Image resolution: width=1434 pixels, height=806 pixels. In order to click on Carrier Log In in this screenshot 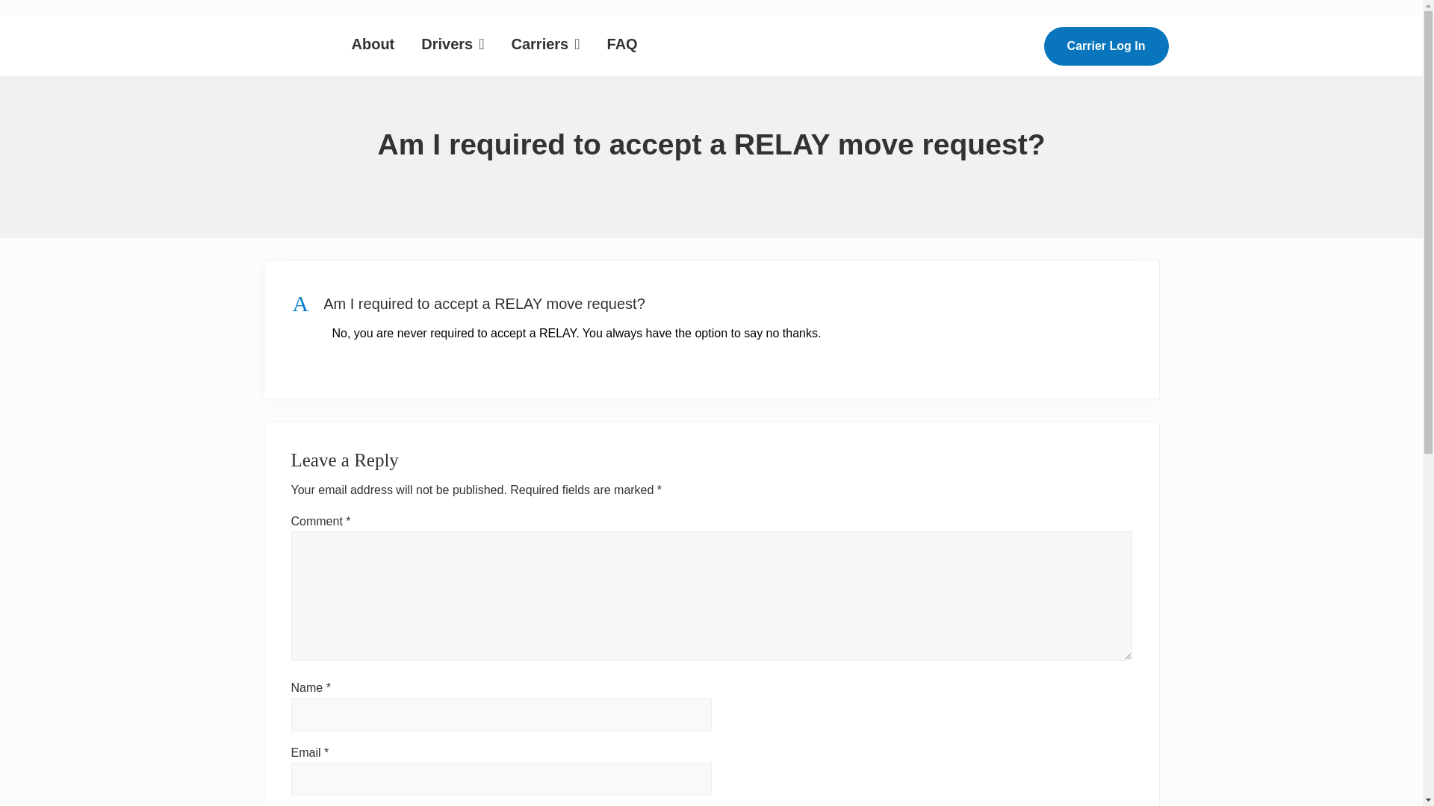, I will do `click(1105, 46)`.